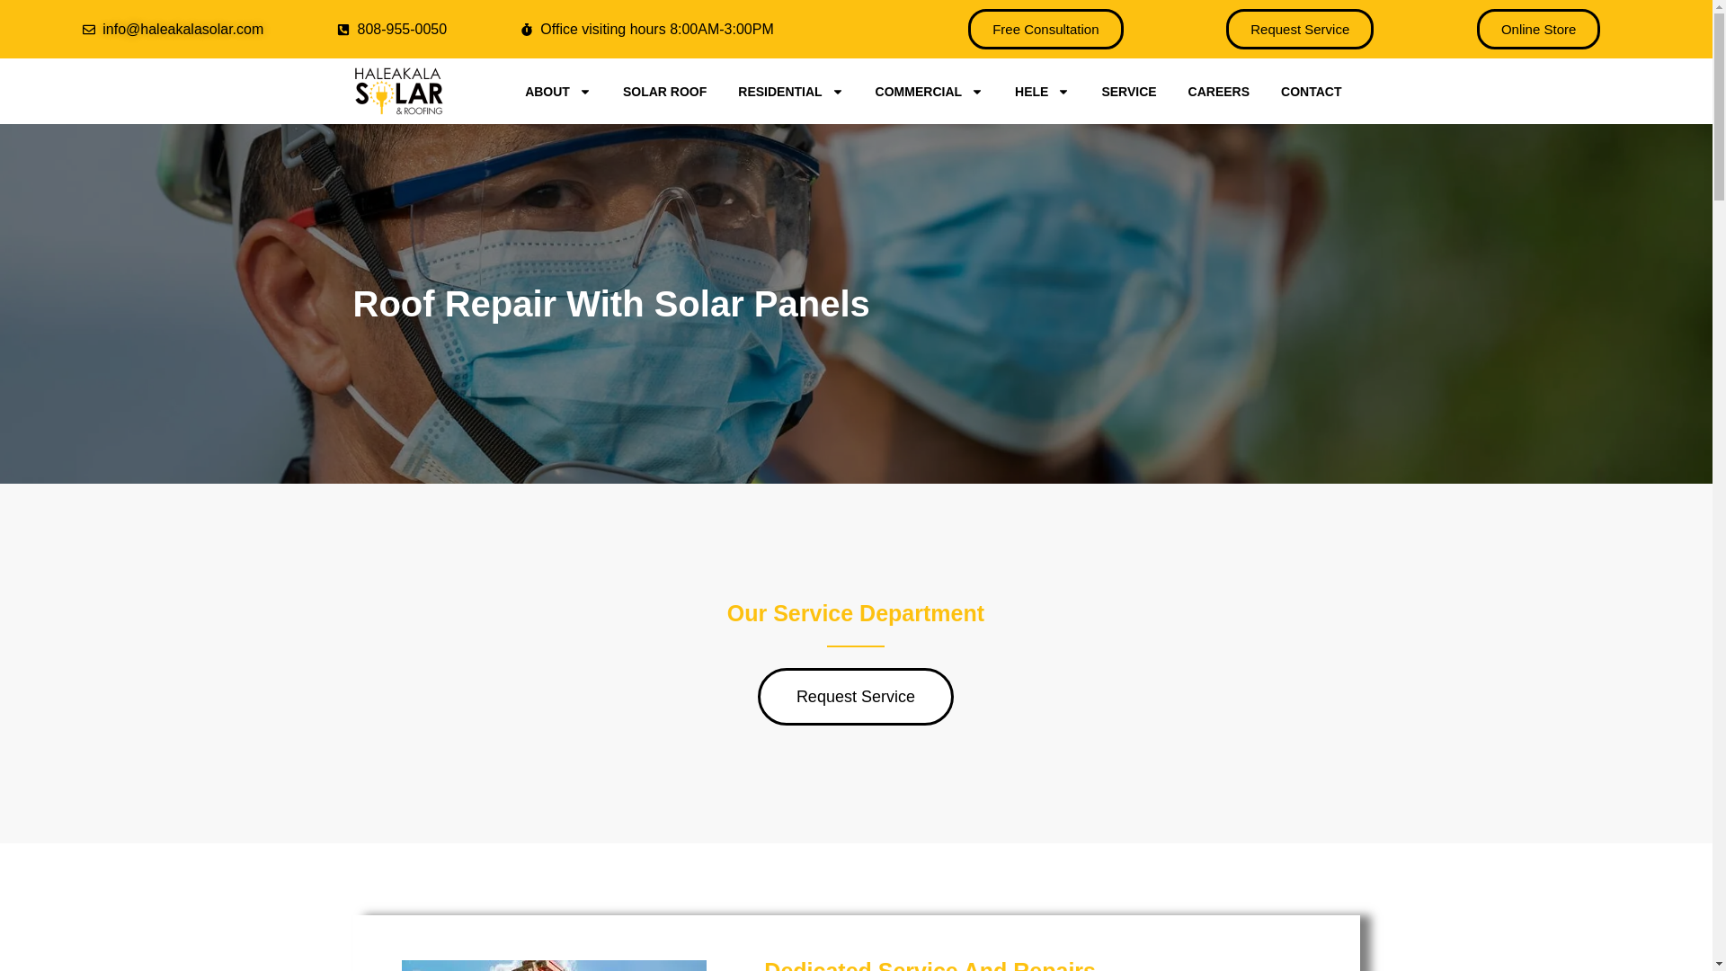  Describe the element at coordinates (392, 29) in the screenshot. I see `808-955-0050` at that location.